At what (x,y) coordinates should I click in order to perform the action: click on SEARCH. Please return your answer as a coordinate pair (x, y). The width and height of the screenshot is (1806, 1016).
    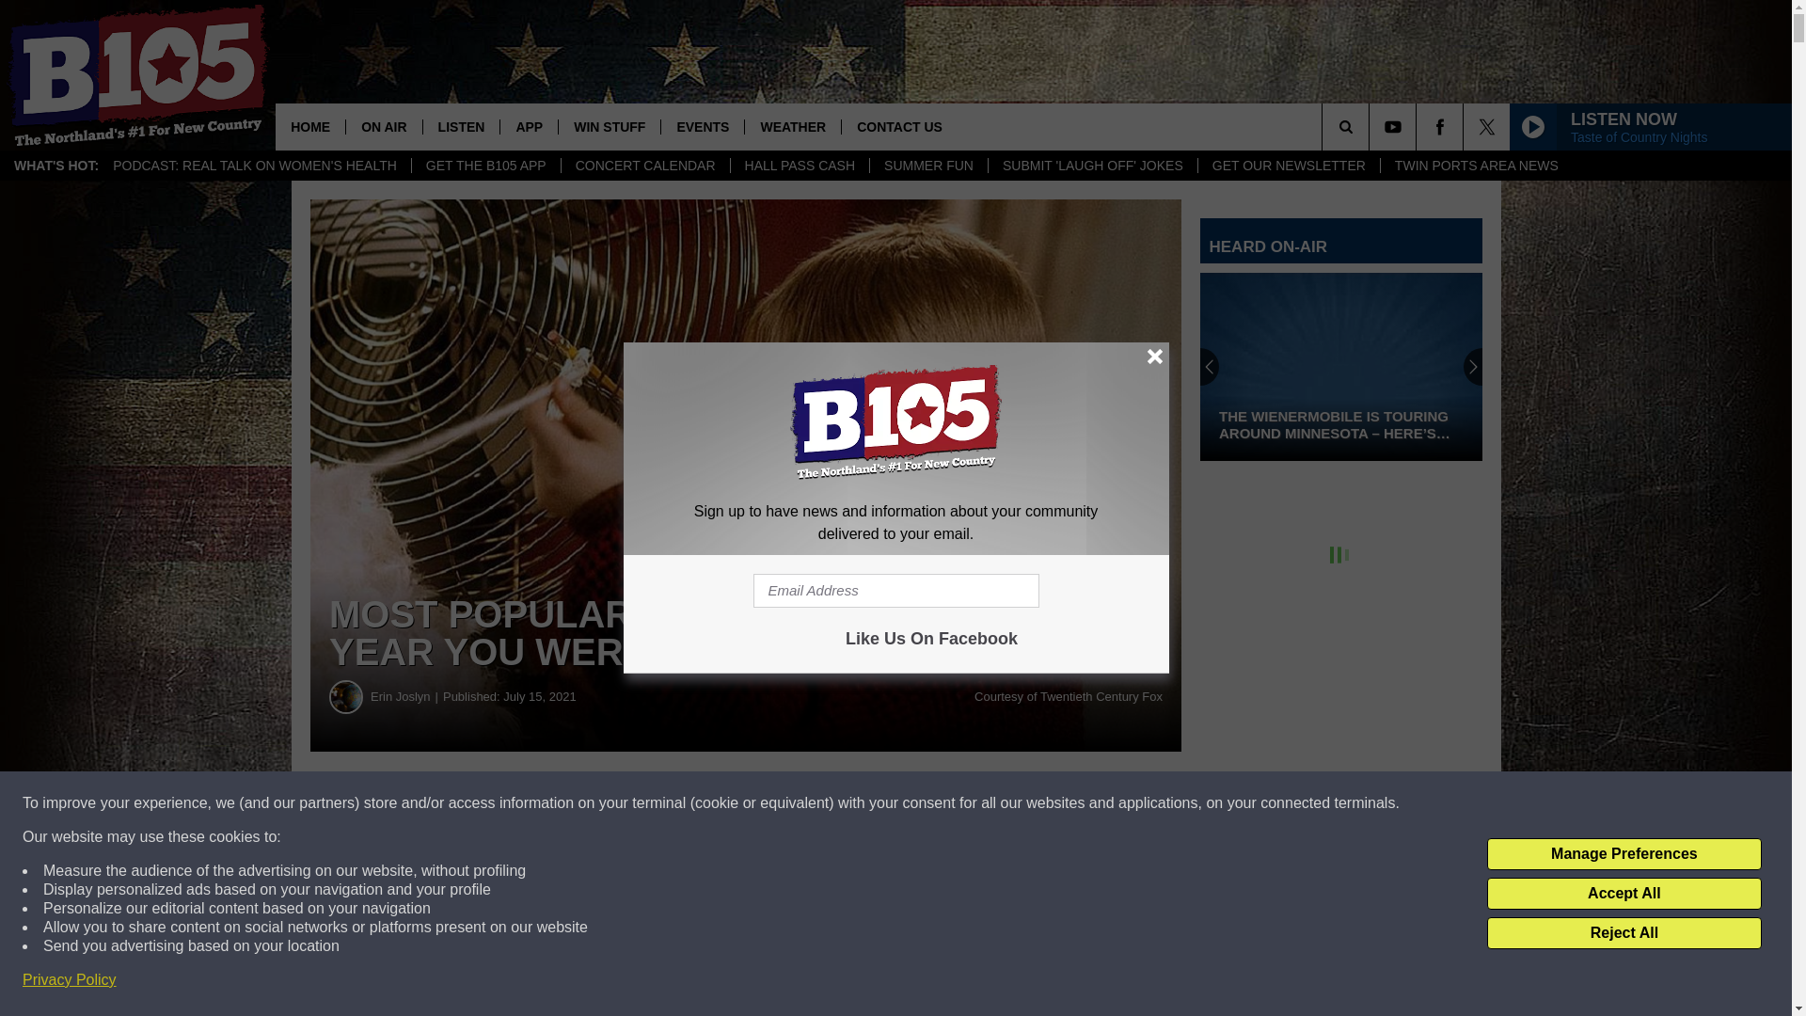
    Looking at the image, I should click on (1371, 126).